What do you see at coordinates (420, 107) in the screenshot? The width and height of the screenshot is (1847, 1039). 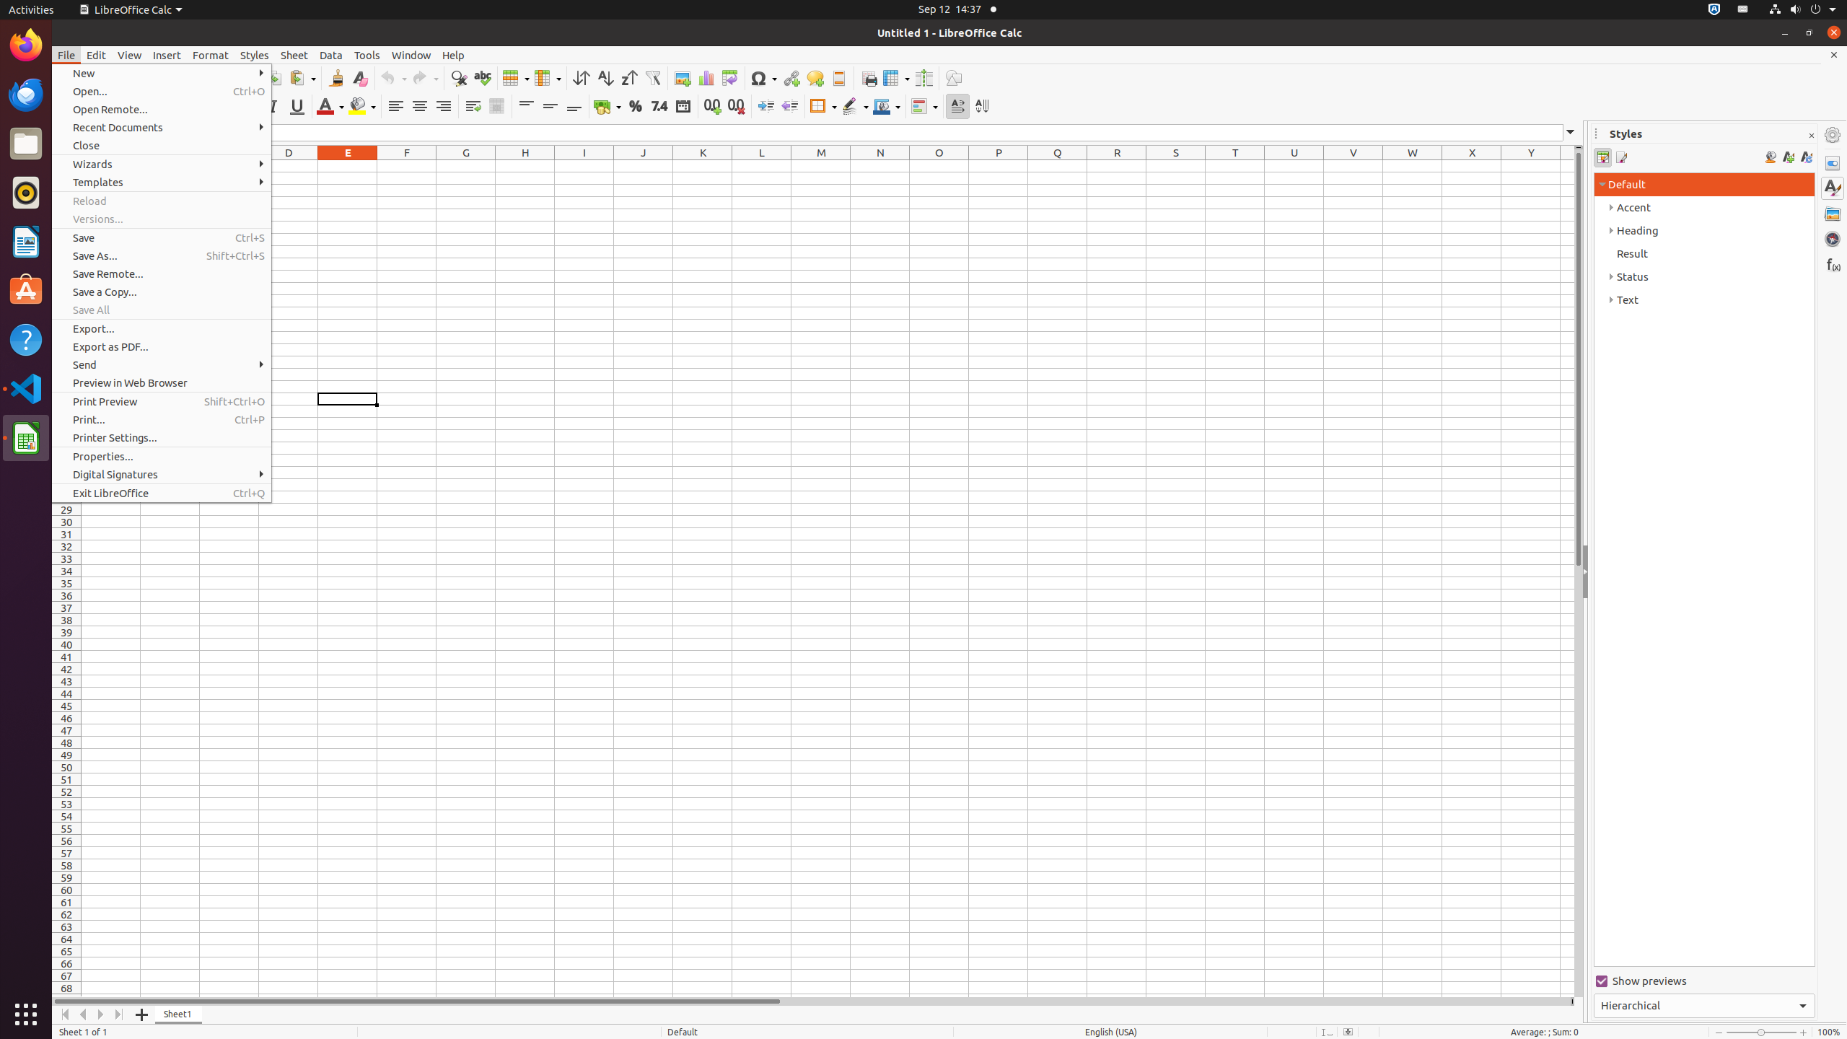 I see `Align Center` at bounding box center [420, 107].